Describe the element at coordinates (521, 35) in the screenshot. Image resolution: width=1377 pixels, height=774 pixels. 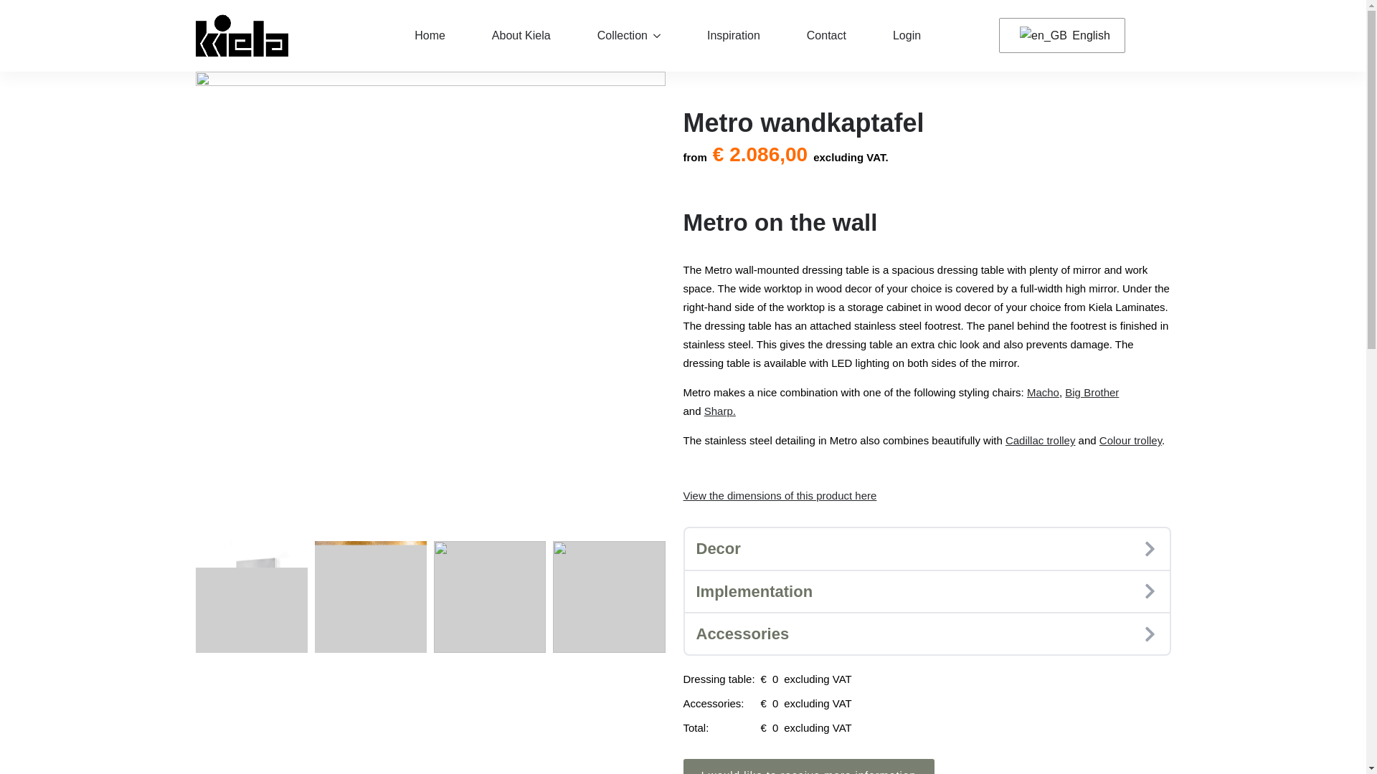
I see `About Kiela` at that location.